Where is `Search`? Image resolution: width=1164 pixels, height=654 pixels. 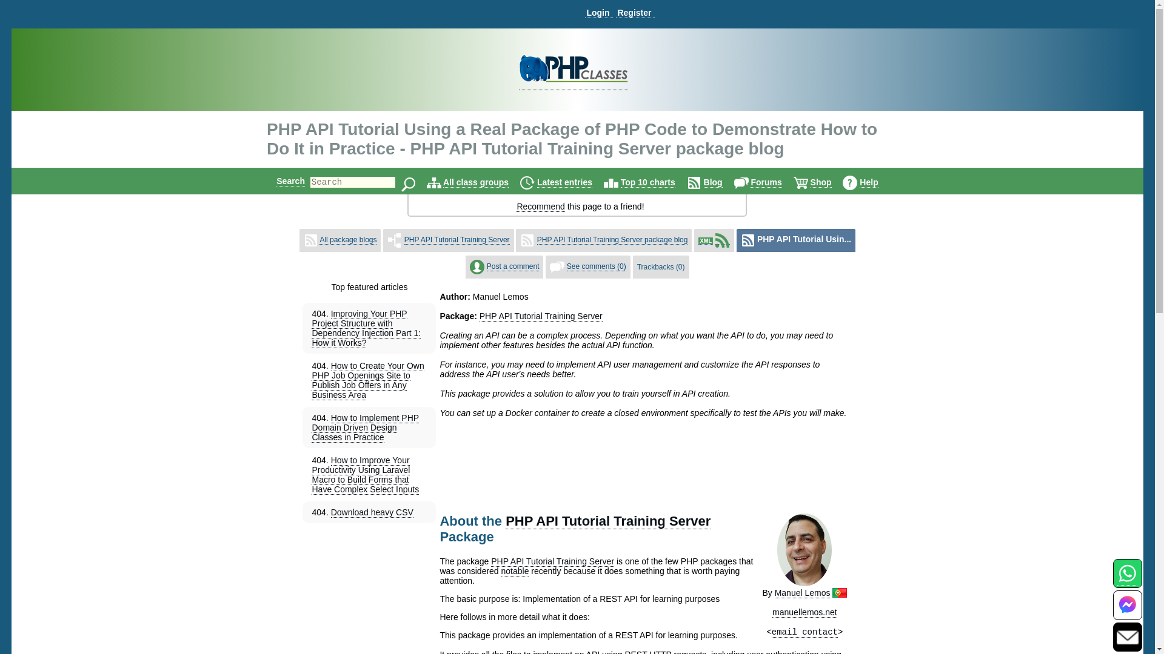
Search is located at coordinates (291, 180).